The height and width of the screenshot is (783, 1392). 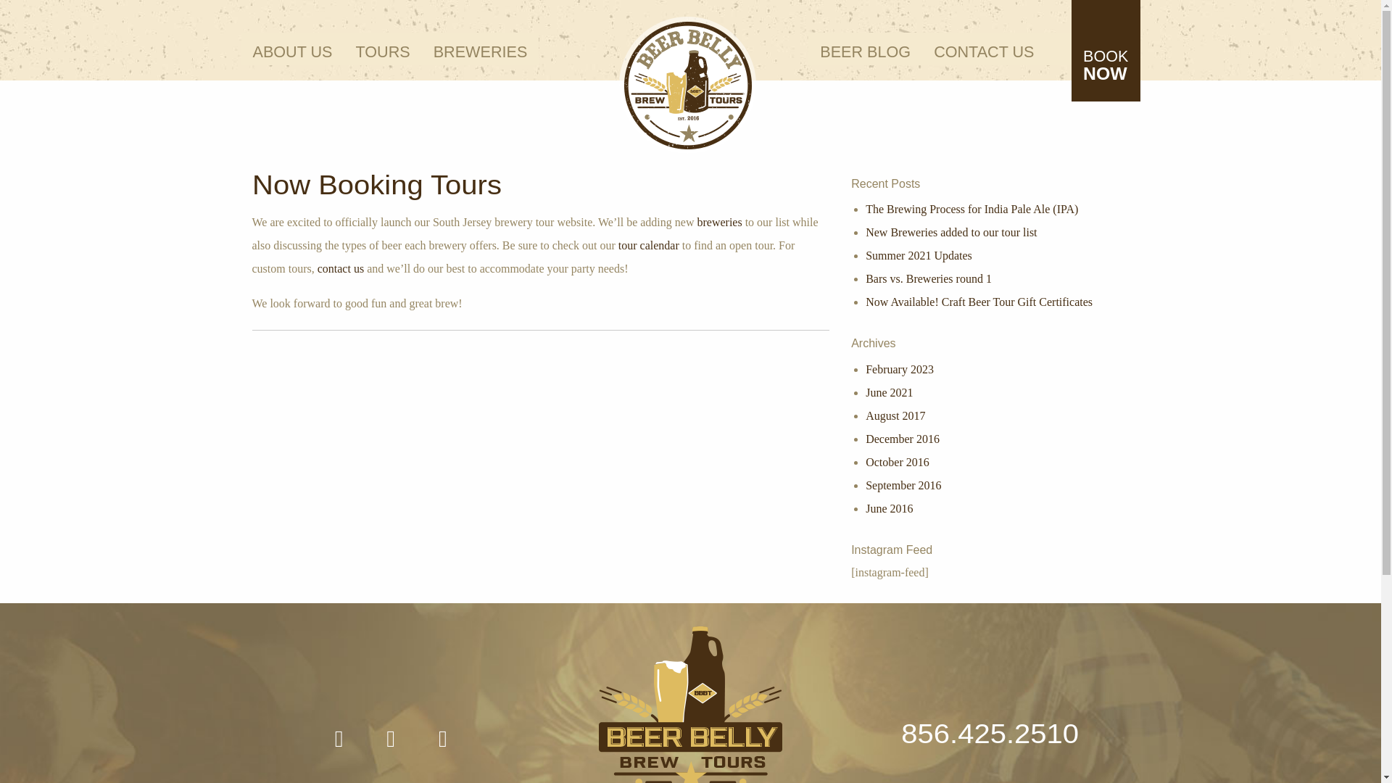 What do you see at coordinates (928, 278) in the screenshot?
I see `Bars vs. Breweries round 1` at bounding box center [928, 278].